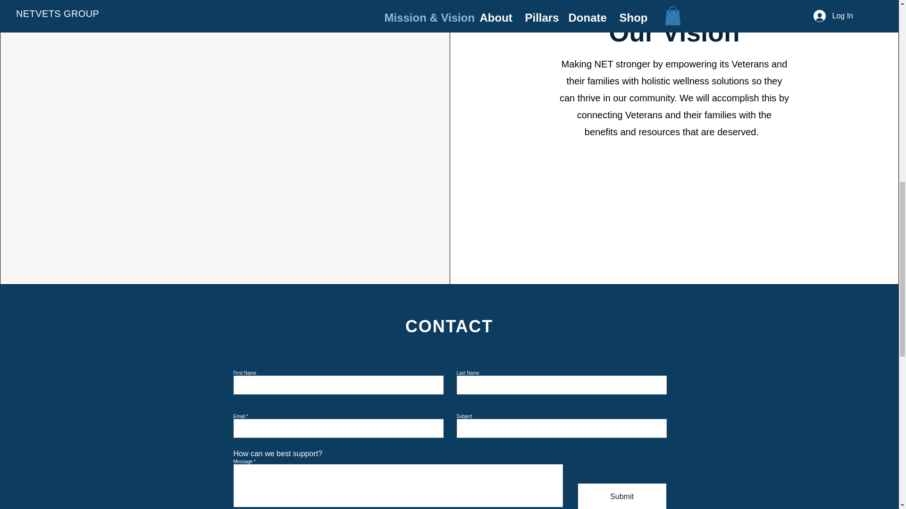  Describe the element at coordinates (622, 496) in the screenshot. I see `Submit` at that location.